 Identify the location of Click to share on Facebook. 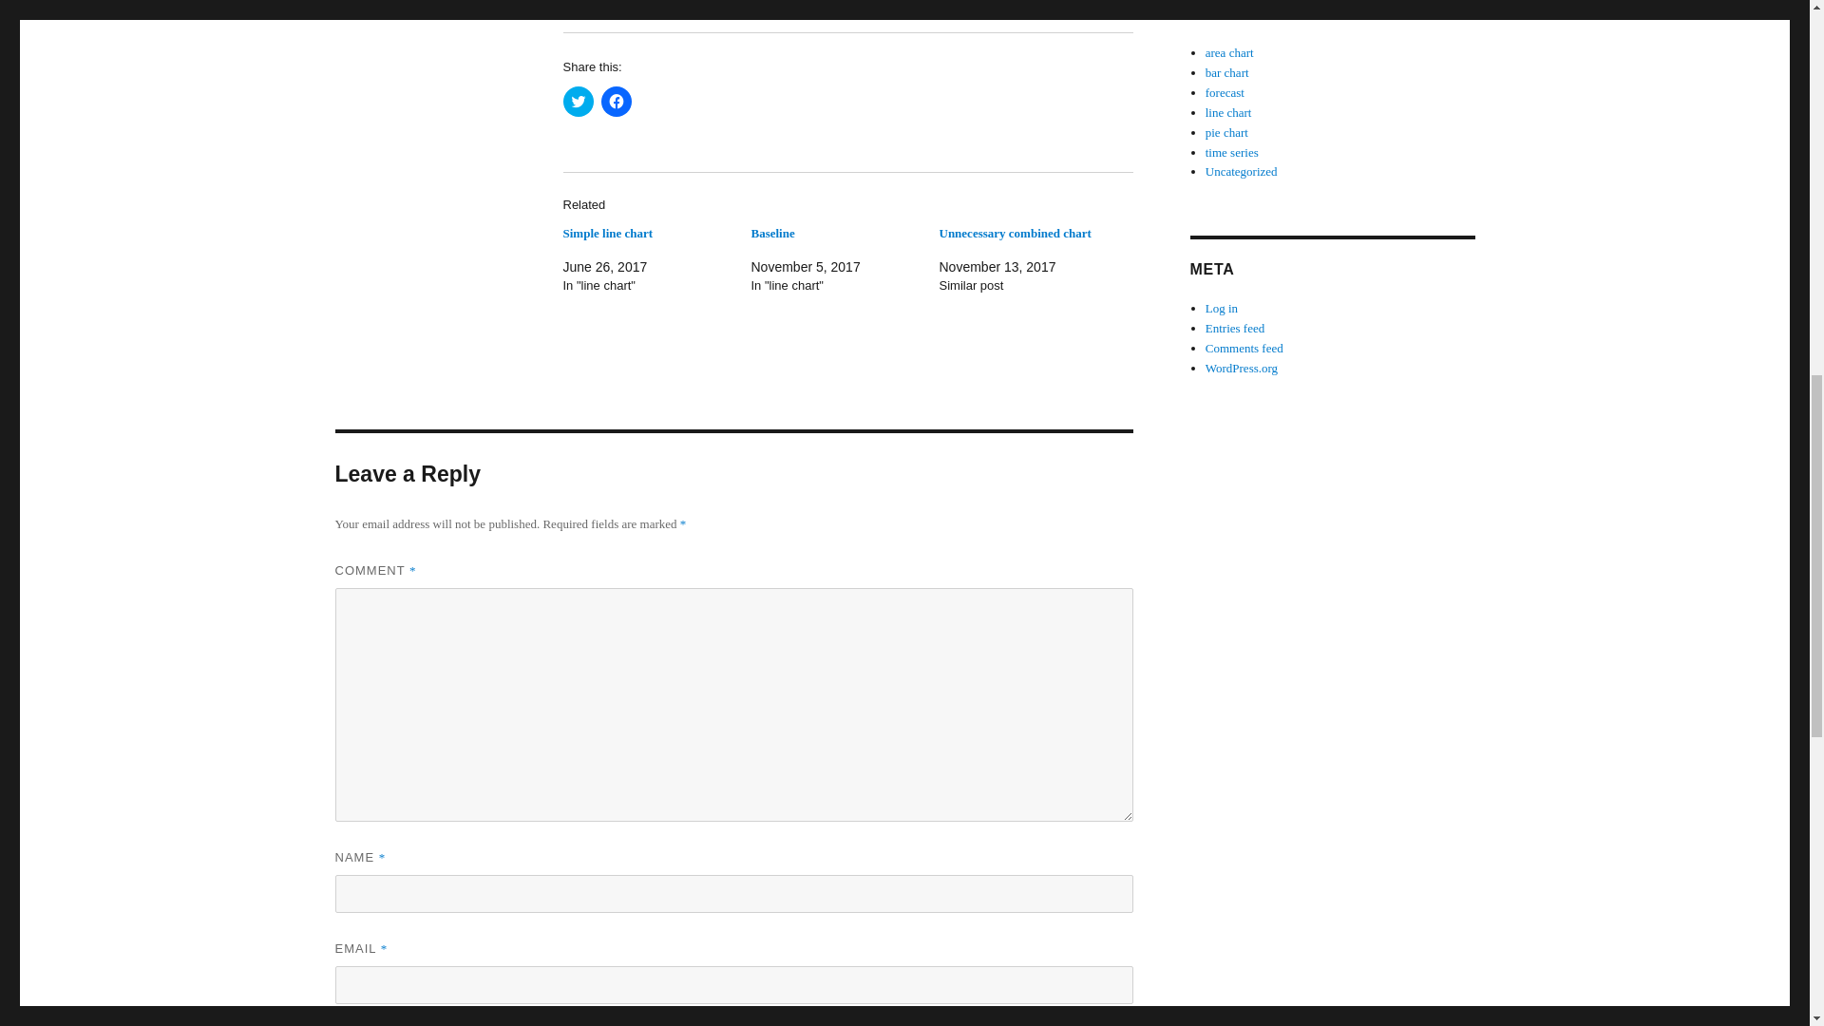
(616, 101).